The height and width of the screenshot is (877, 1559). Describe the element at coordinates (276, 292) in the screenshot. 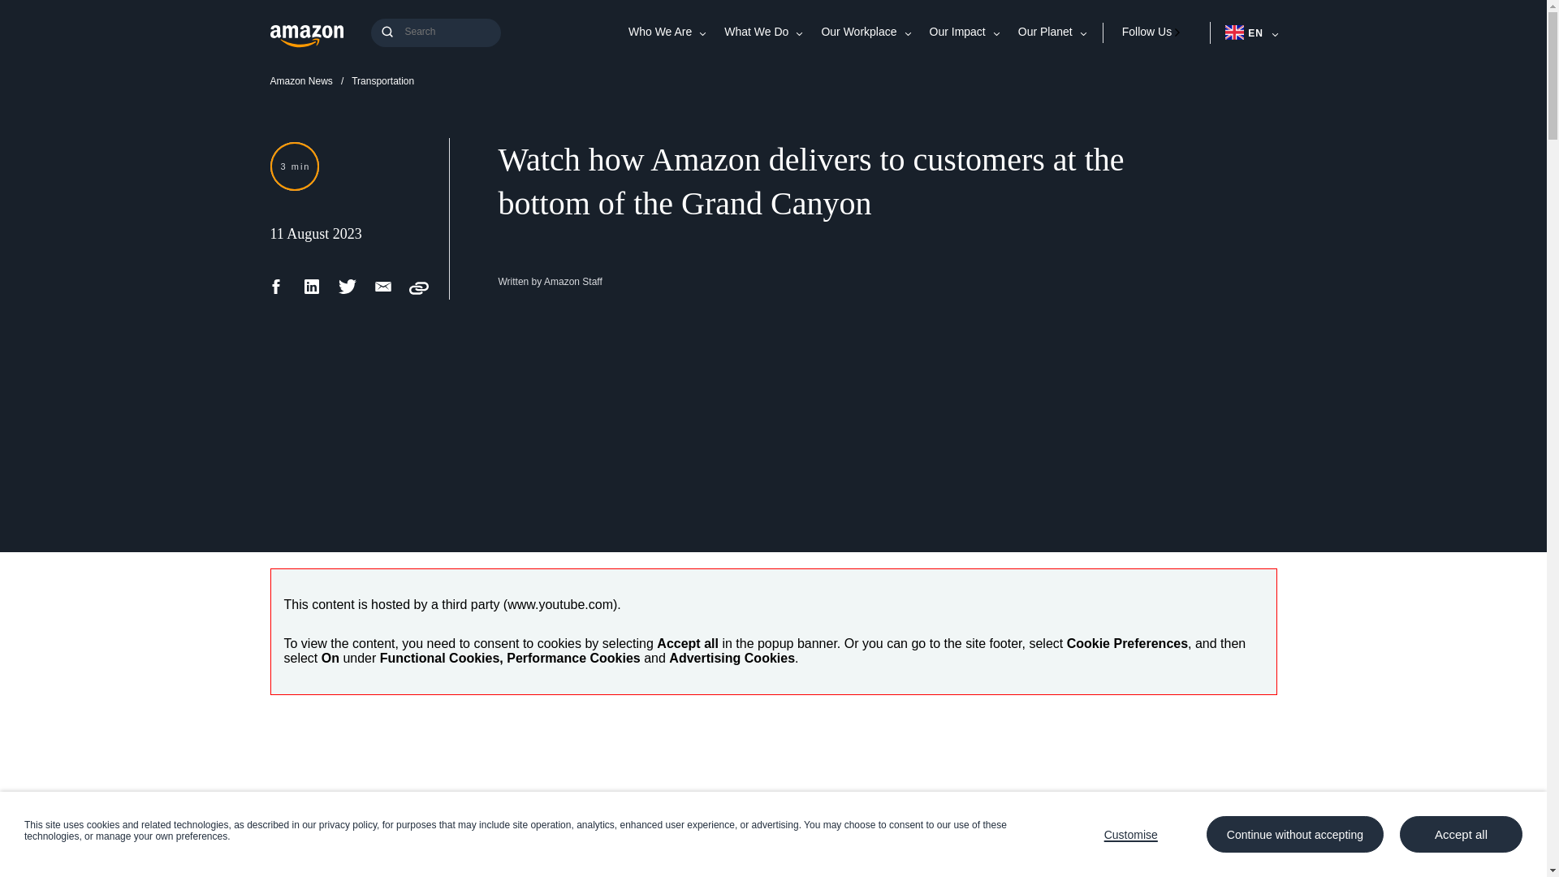

I see `Facebook Share` at that location.